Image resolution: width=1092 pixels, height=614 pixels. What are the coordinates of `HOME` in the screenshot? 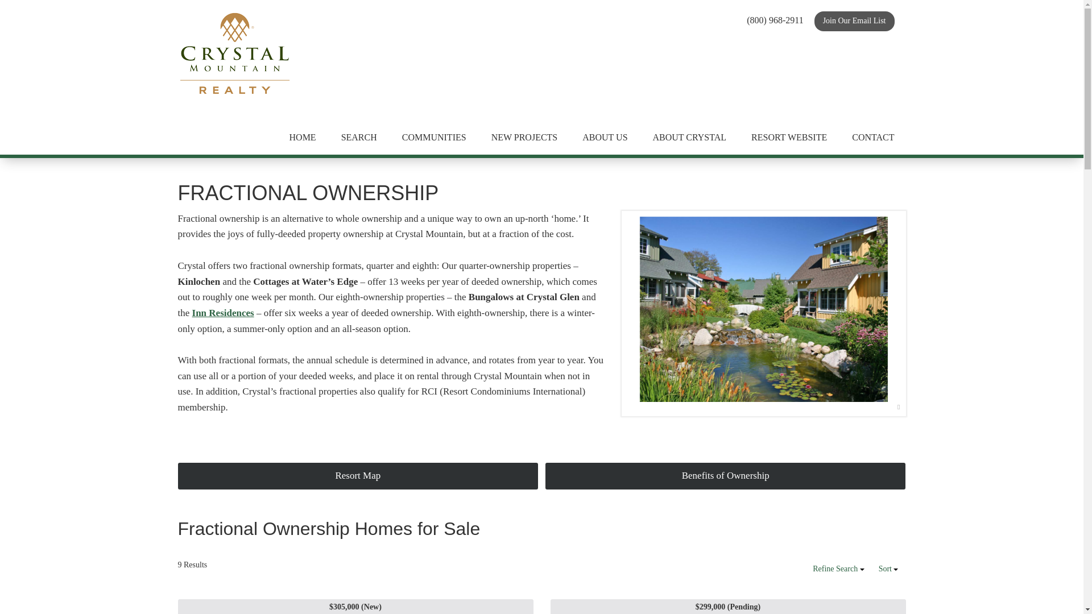 It's located at (303, 138).